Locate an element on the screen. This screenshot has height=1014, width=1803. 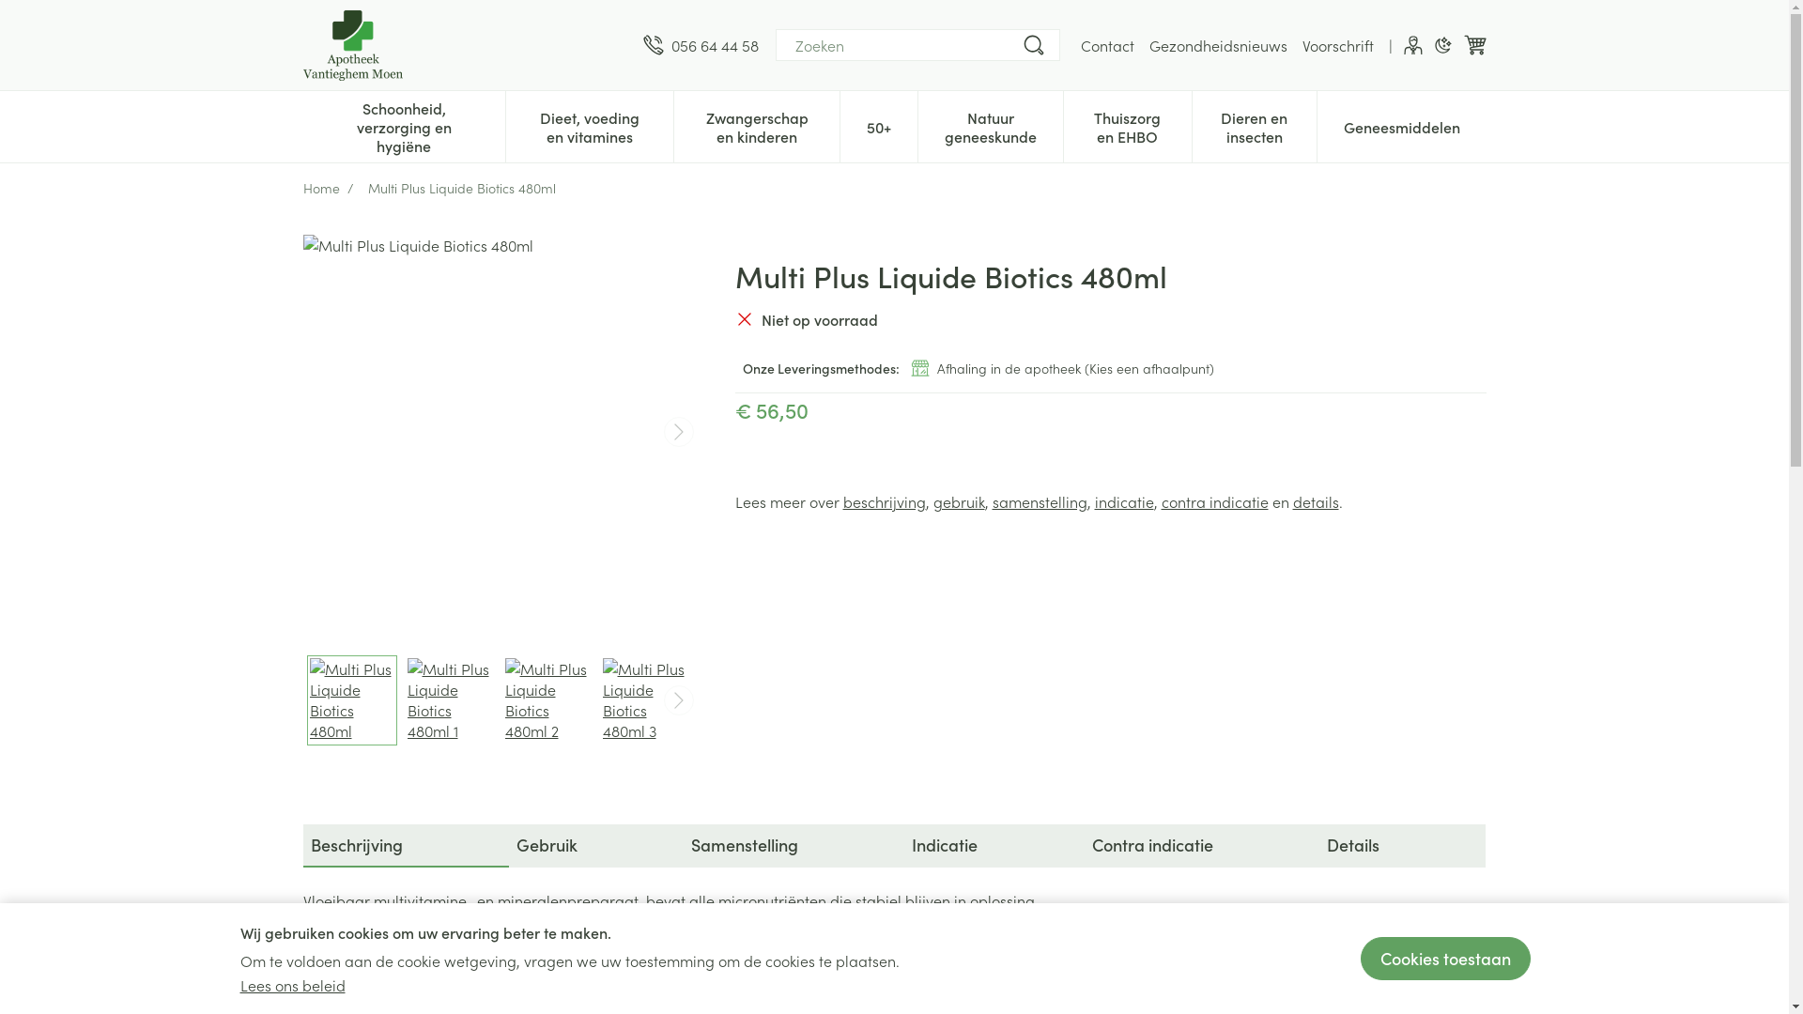
Cookies toestaan is located at coordinates (1444, 959).